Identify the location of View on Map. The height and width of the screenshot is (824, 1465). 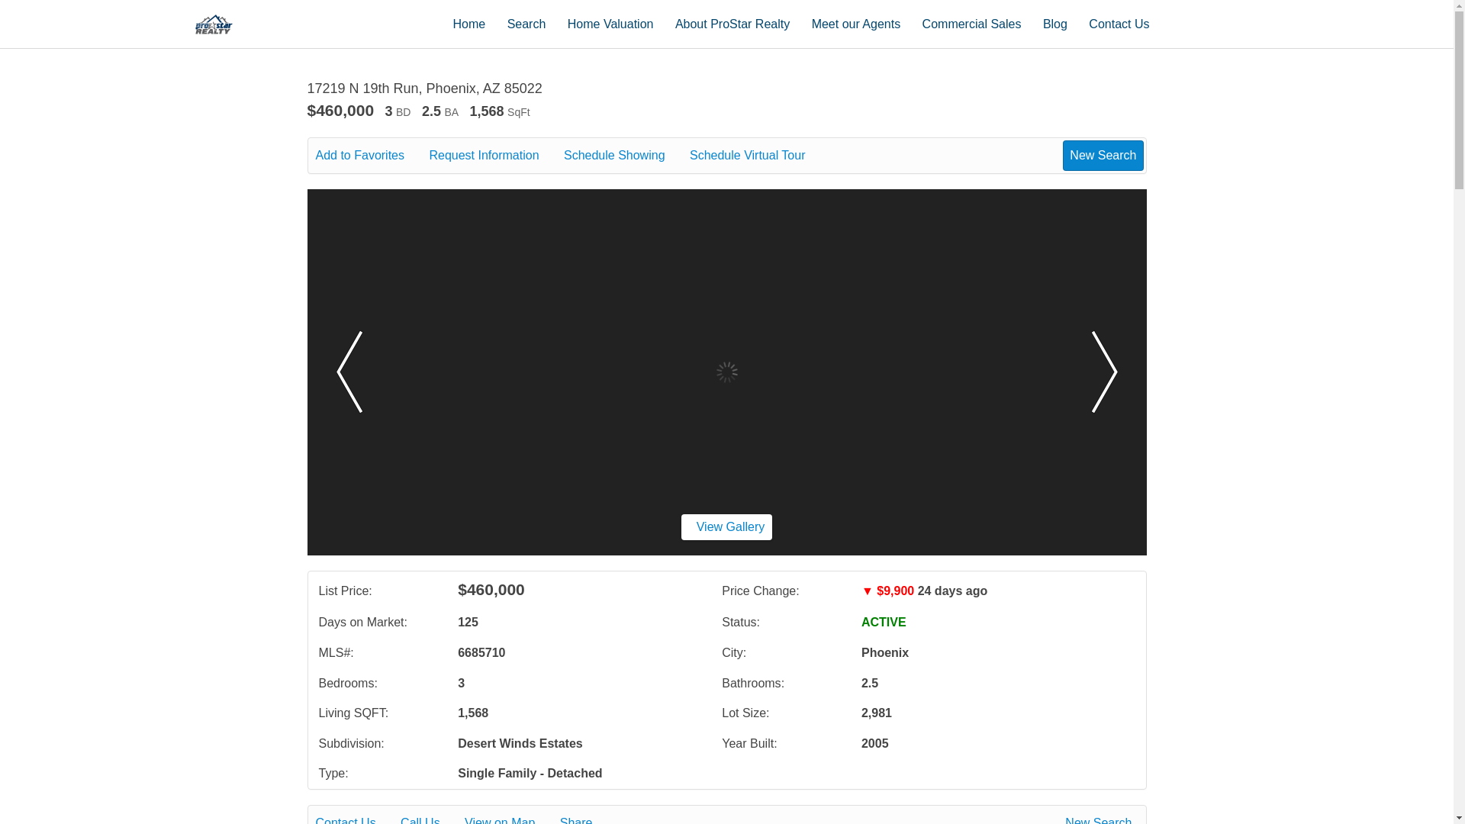
(510, 818).